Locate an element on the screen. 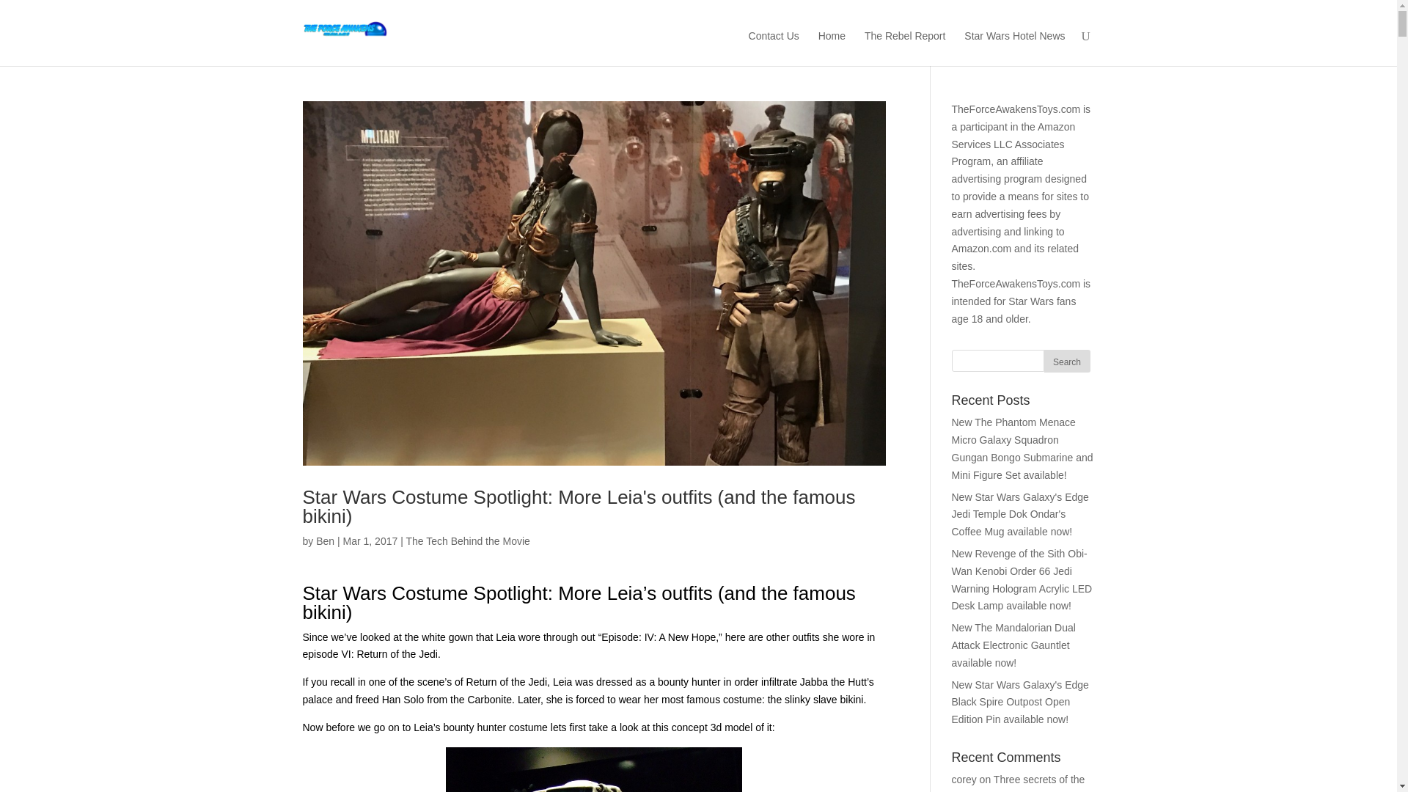 This screenshot has width=1408, height=792. The Tech Behind the Movie is located at coordinates (466, 541).